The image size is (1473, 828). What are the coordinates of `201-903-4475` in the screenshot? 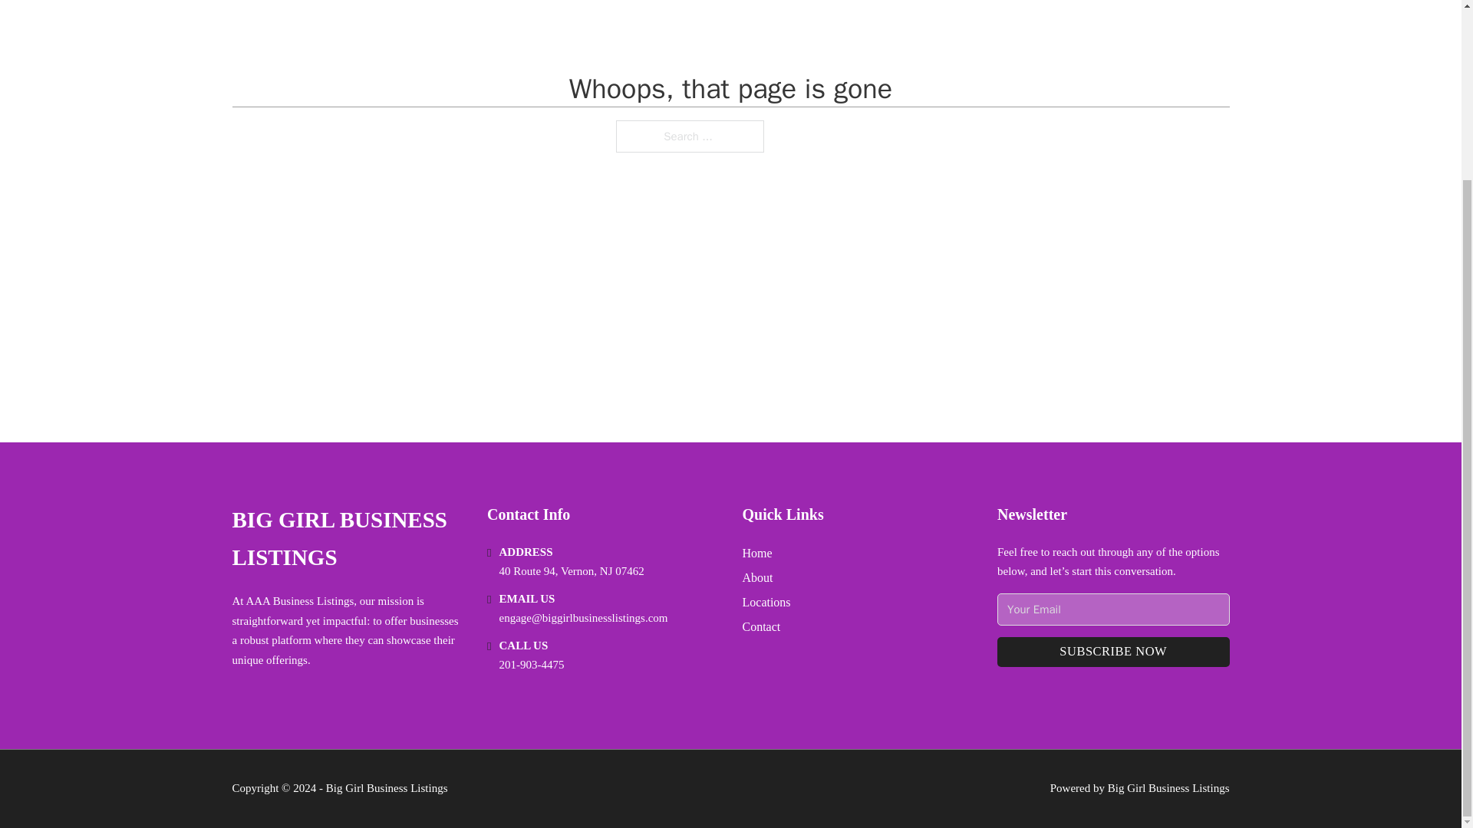 It's located at (531, 664).